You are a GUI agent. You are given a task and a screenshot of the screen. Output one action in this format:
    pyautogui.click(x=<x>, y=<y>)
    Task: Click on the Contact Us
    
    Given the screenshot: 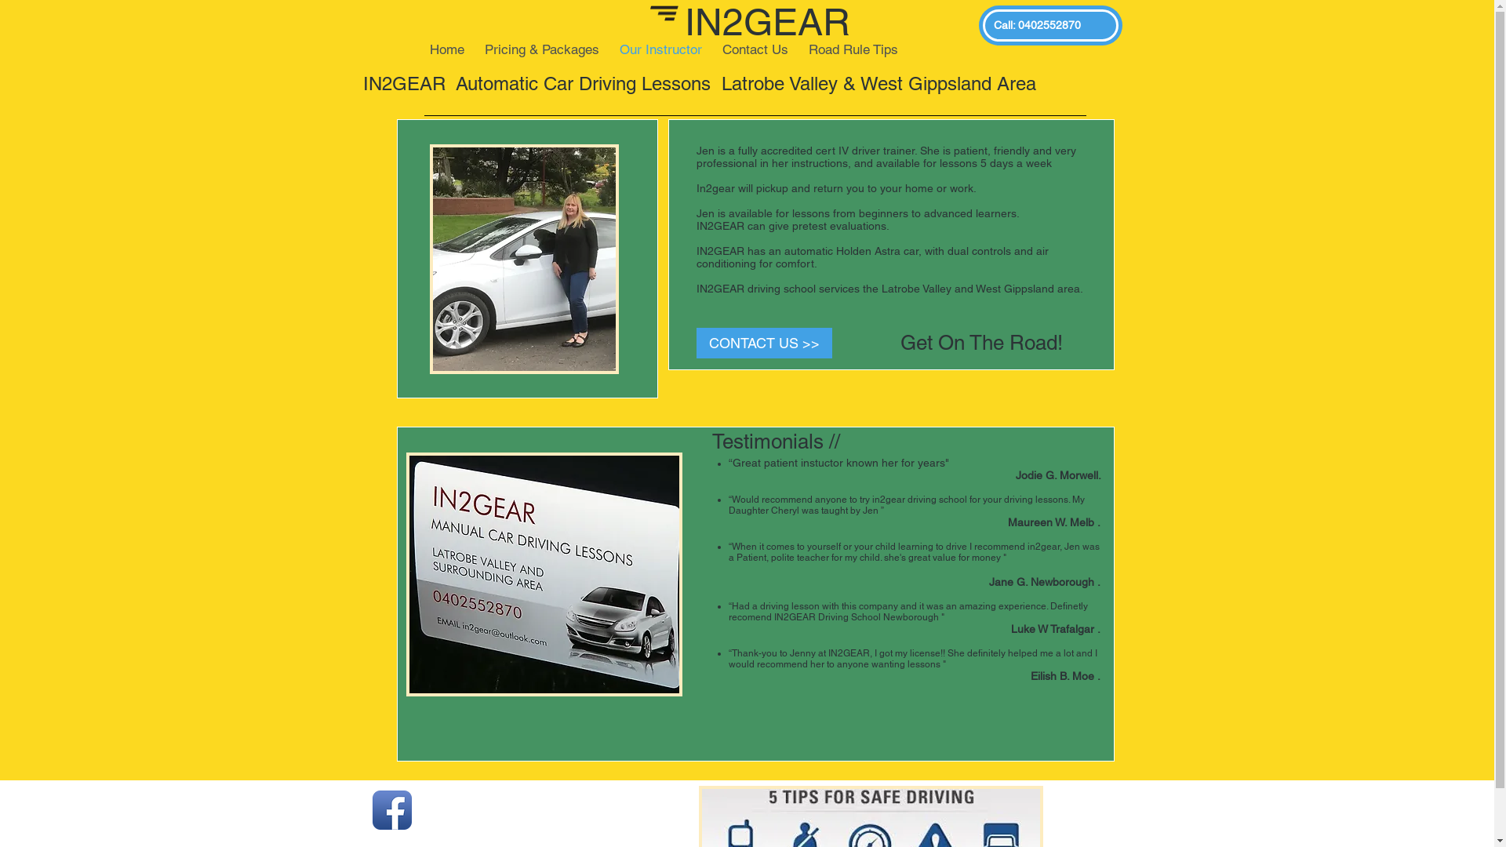 What is the action you would take?
    pyautogui.click(x=755, y=47)
    